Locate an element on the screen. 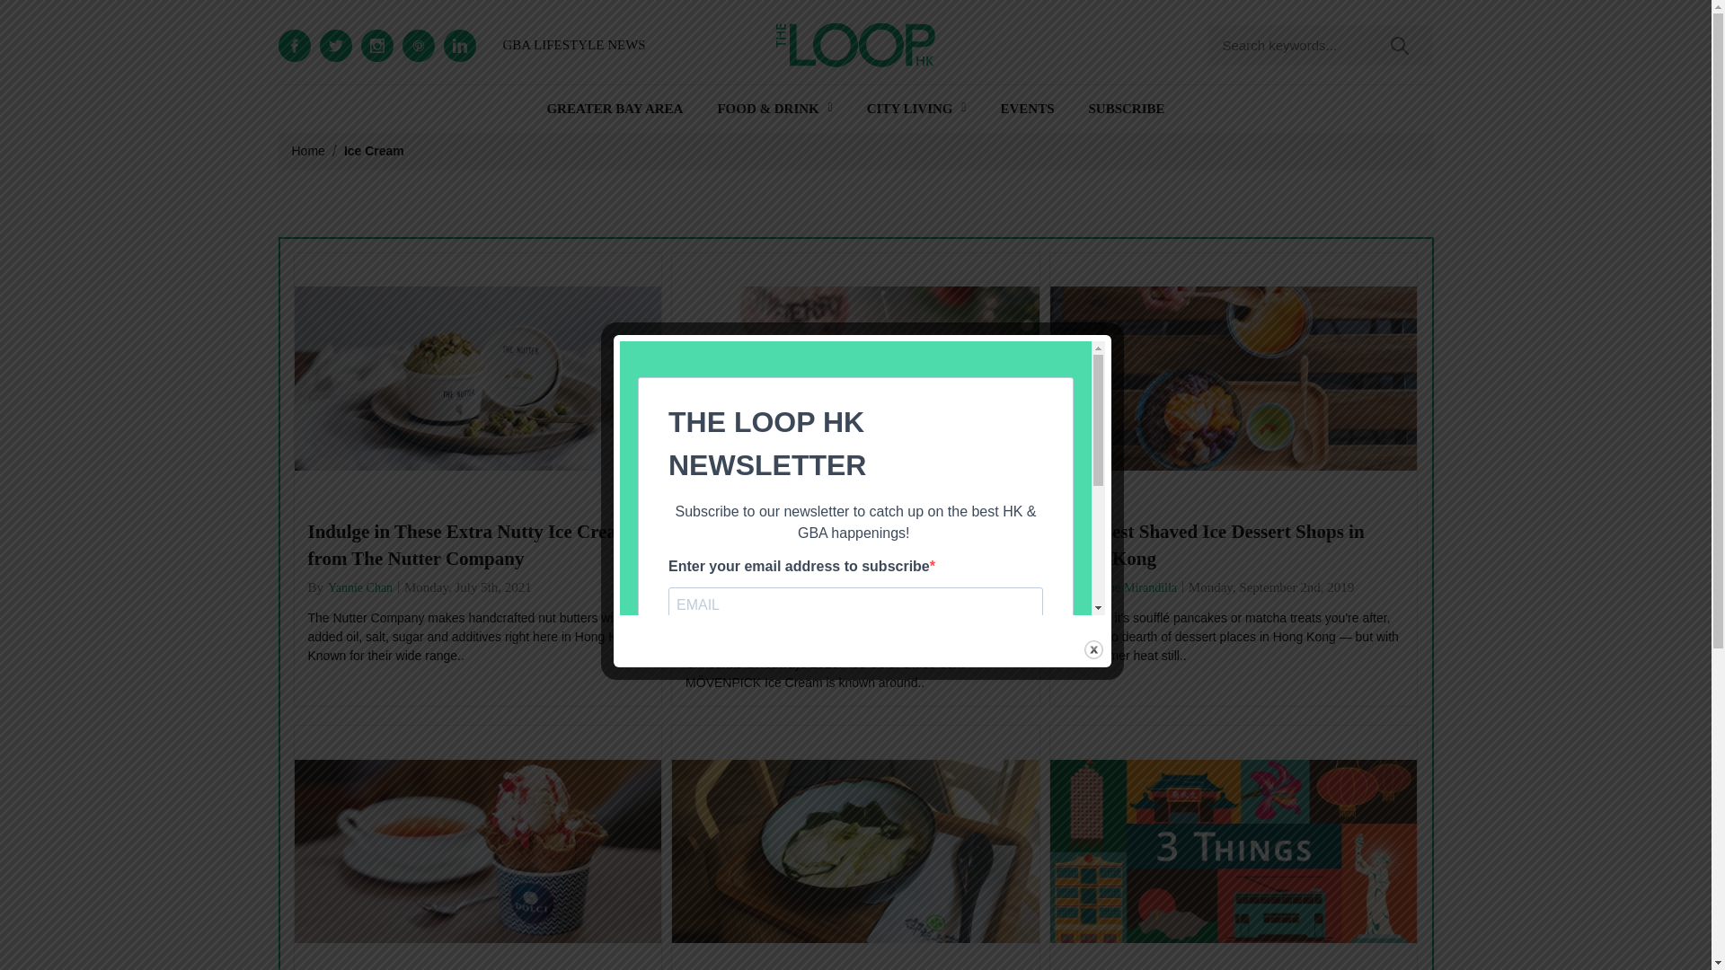 The image size is (1725, 970). Yannie Chan is located at coordinates (359, 586).